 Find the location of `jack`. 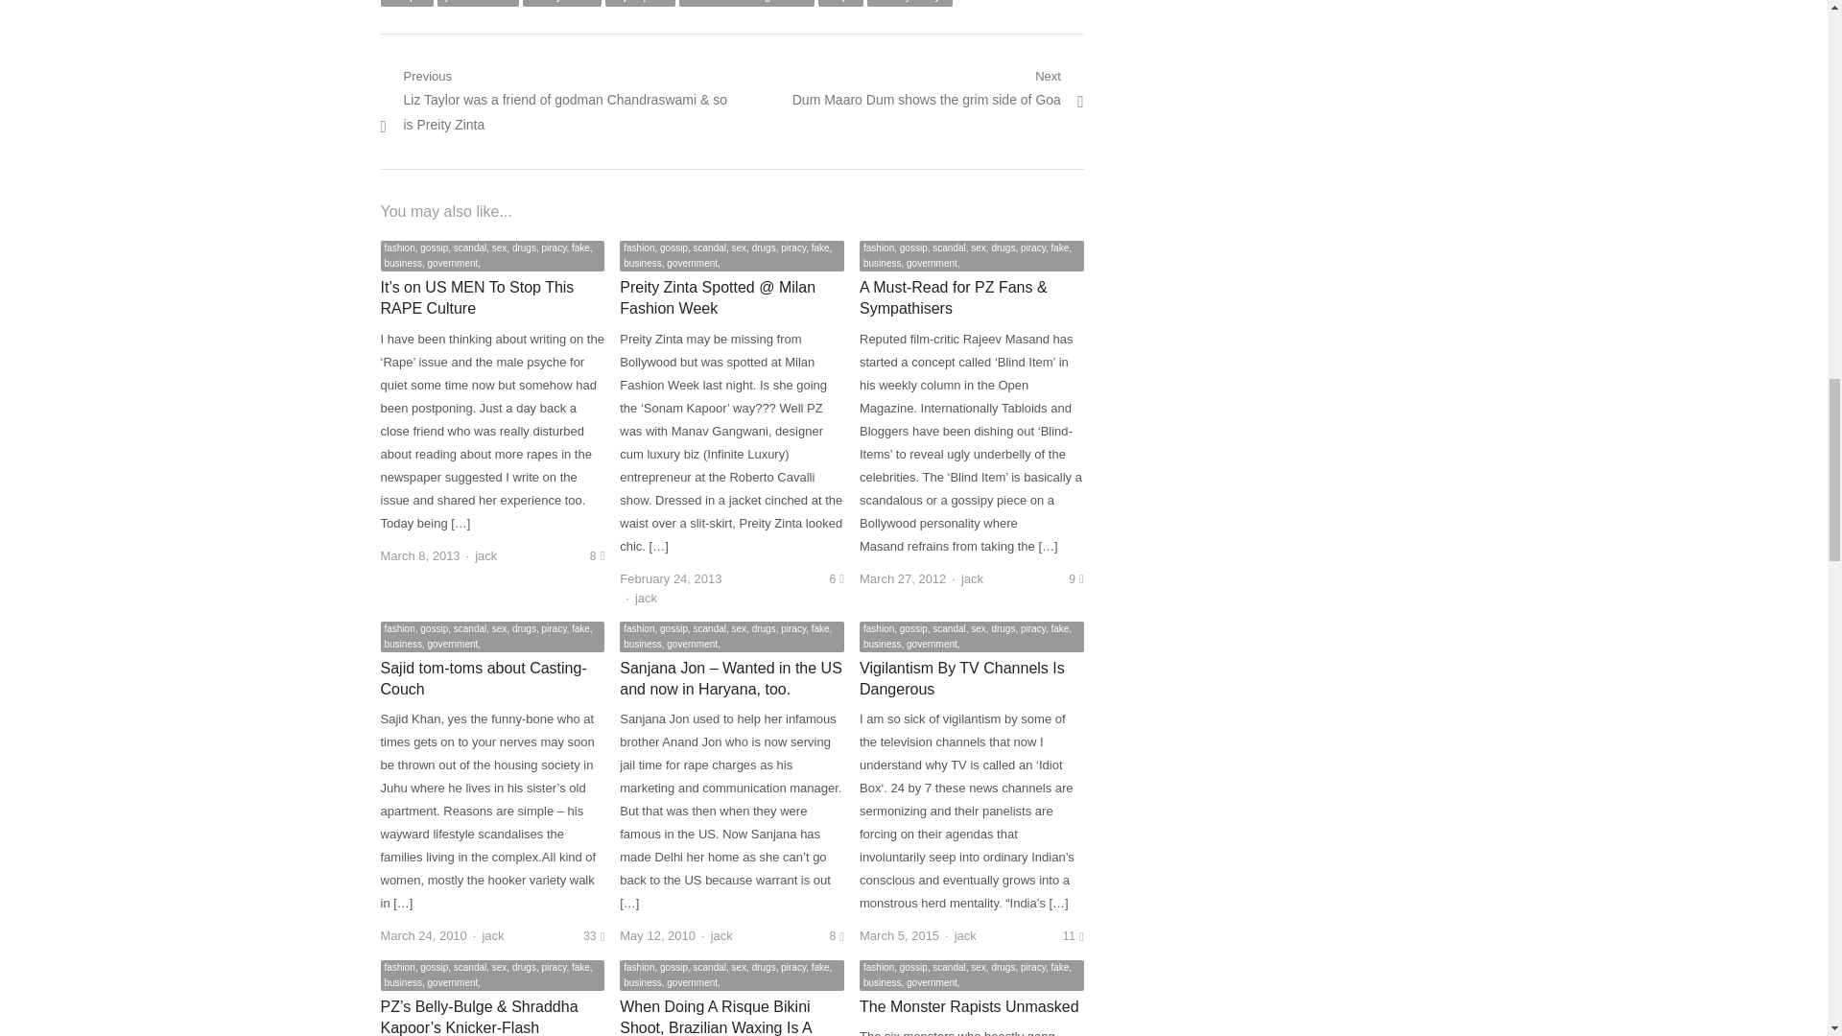

jack is located at coordinates (485, 556).